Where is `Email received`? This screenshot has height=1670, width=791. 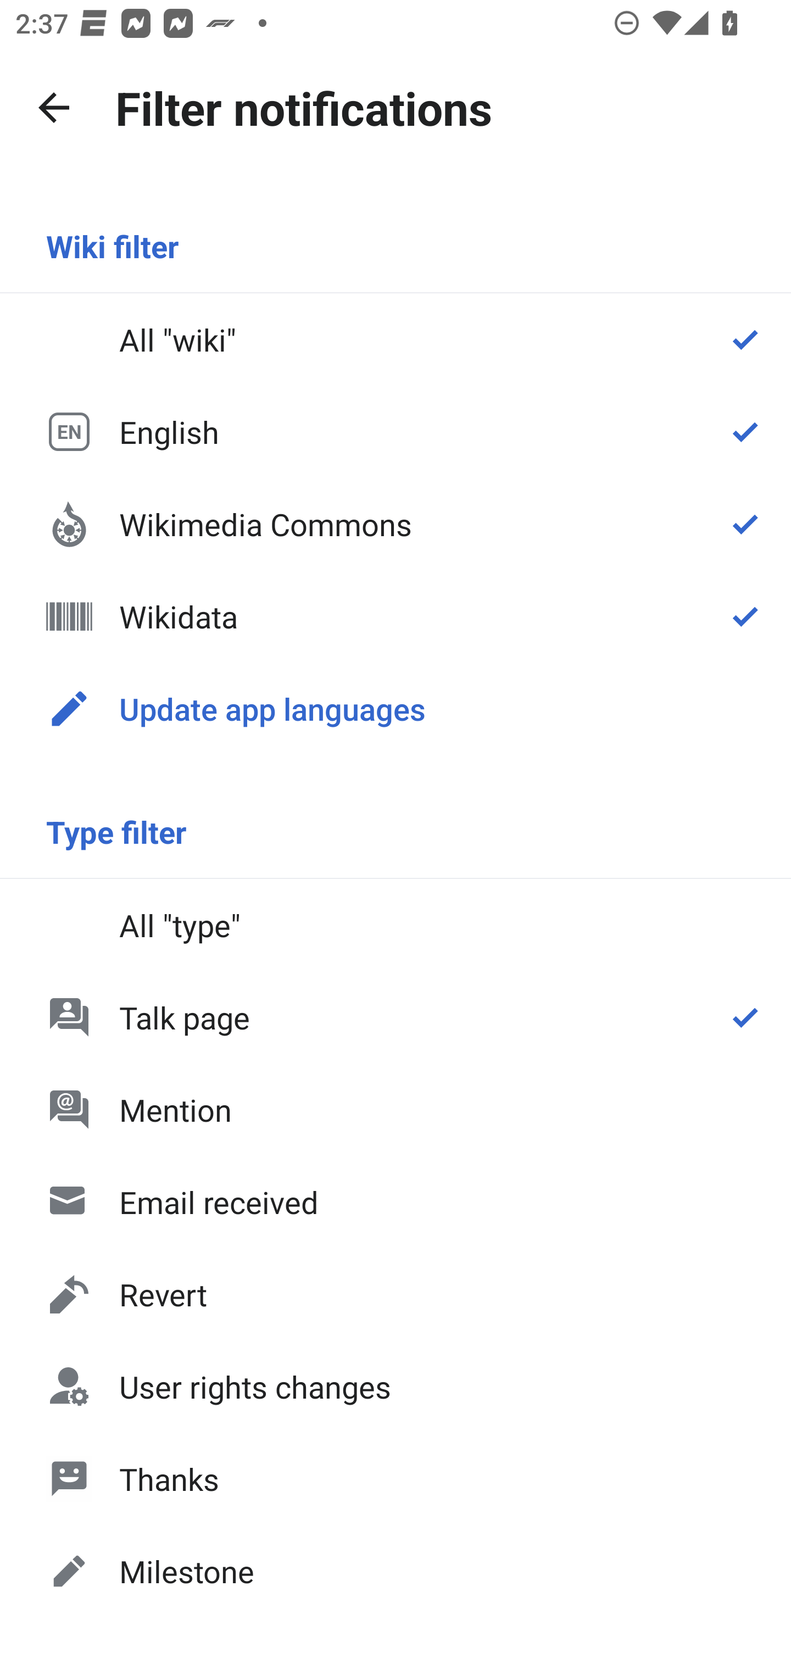
Email received is located at coordinates (396, 1201).